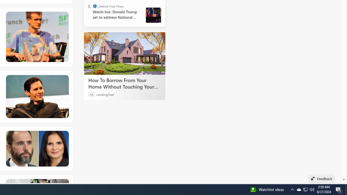 The image size is (347, 195). Describe the element at coordinates (95, 6) in the screenshot. I see `Detroit Free Press` at that location.